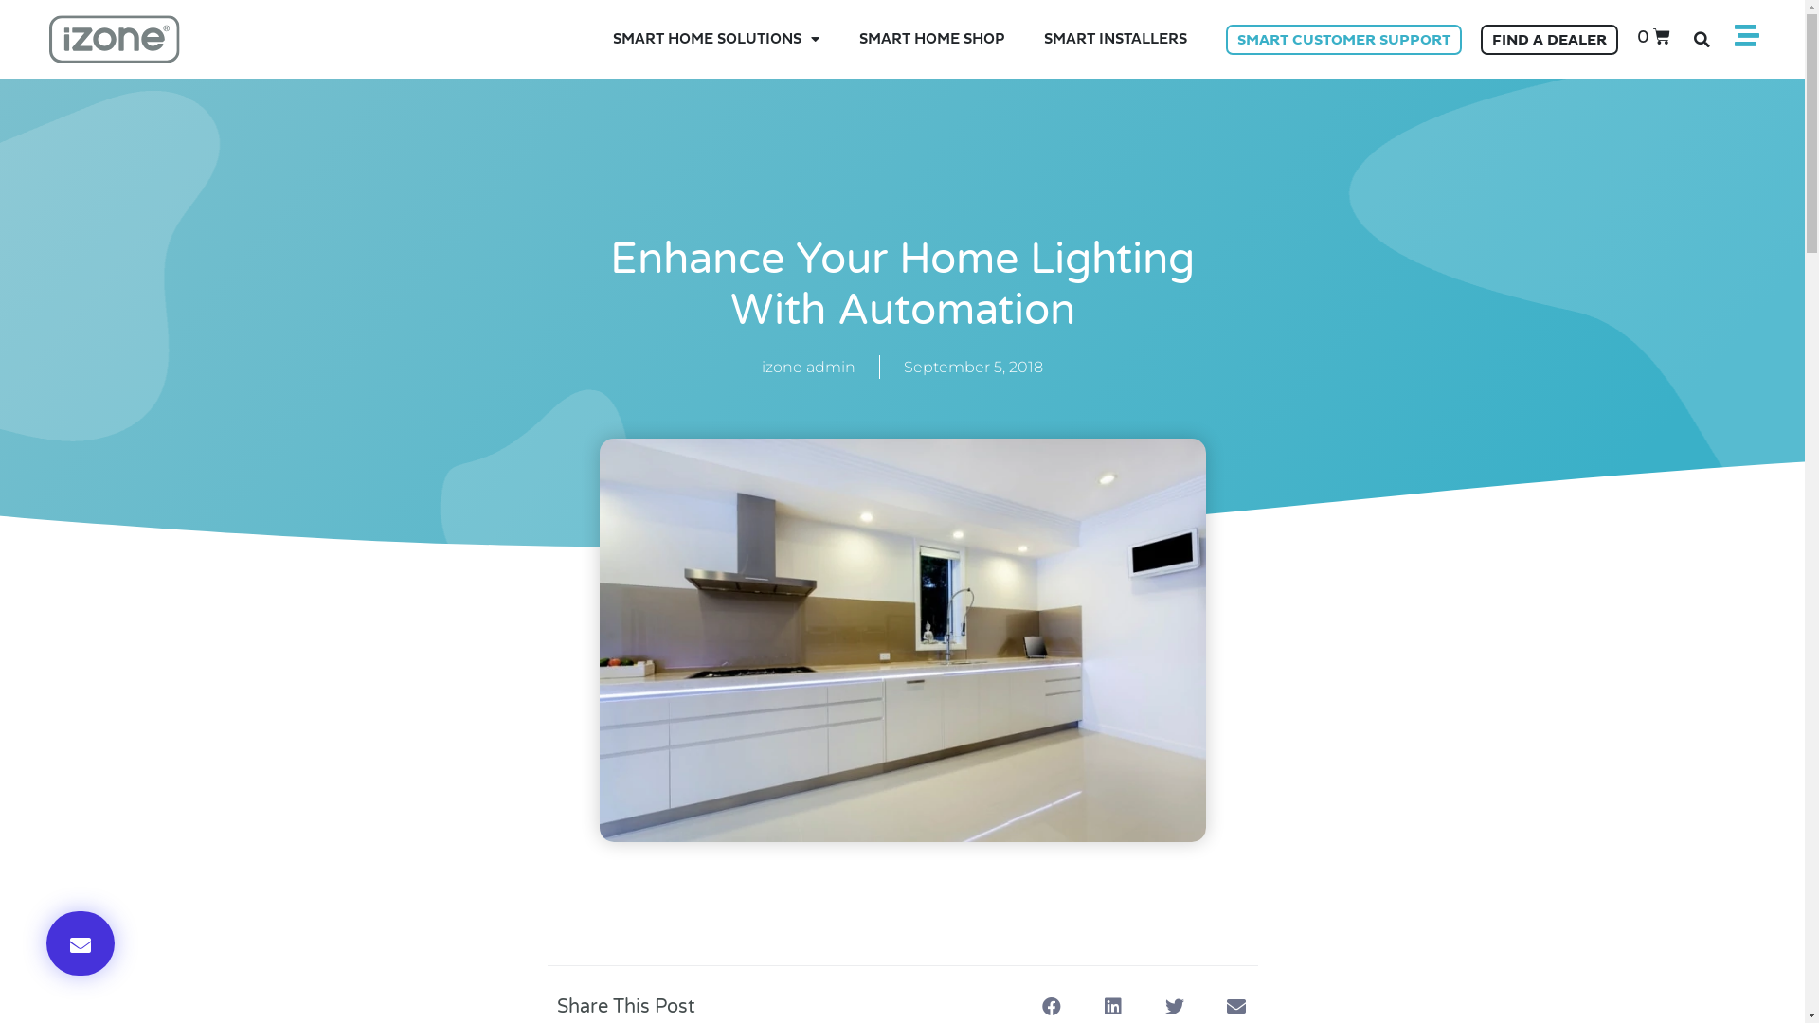 Image resolution: width=1819 pixels, height=1023 pixels. I want to click on SMART HOME SHOP, so click(932, 40).